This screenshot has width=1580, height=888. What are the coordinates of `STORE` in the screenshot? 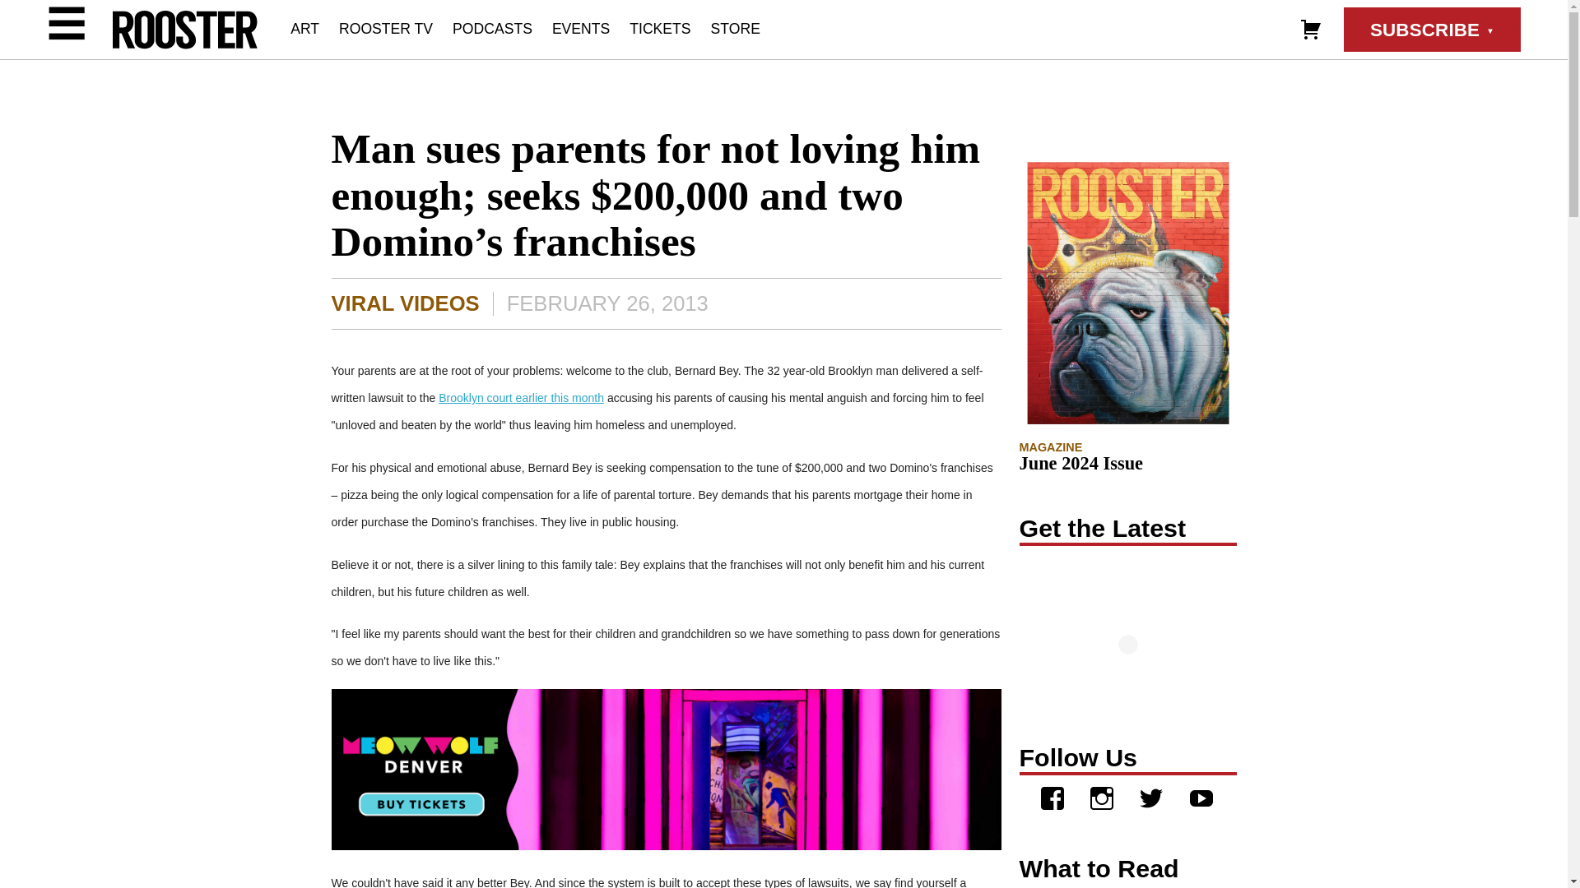 It's located at (736, 28).